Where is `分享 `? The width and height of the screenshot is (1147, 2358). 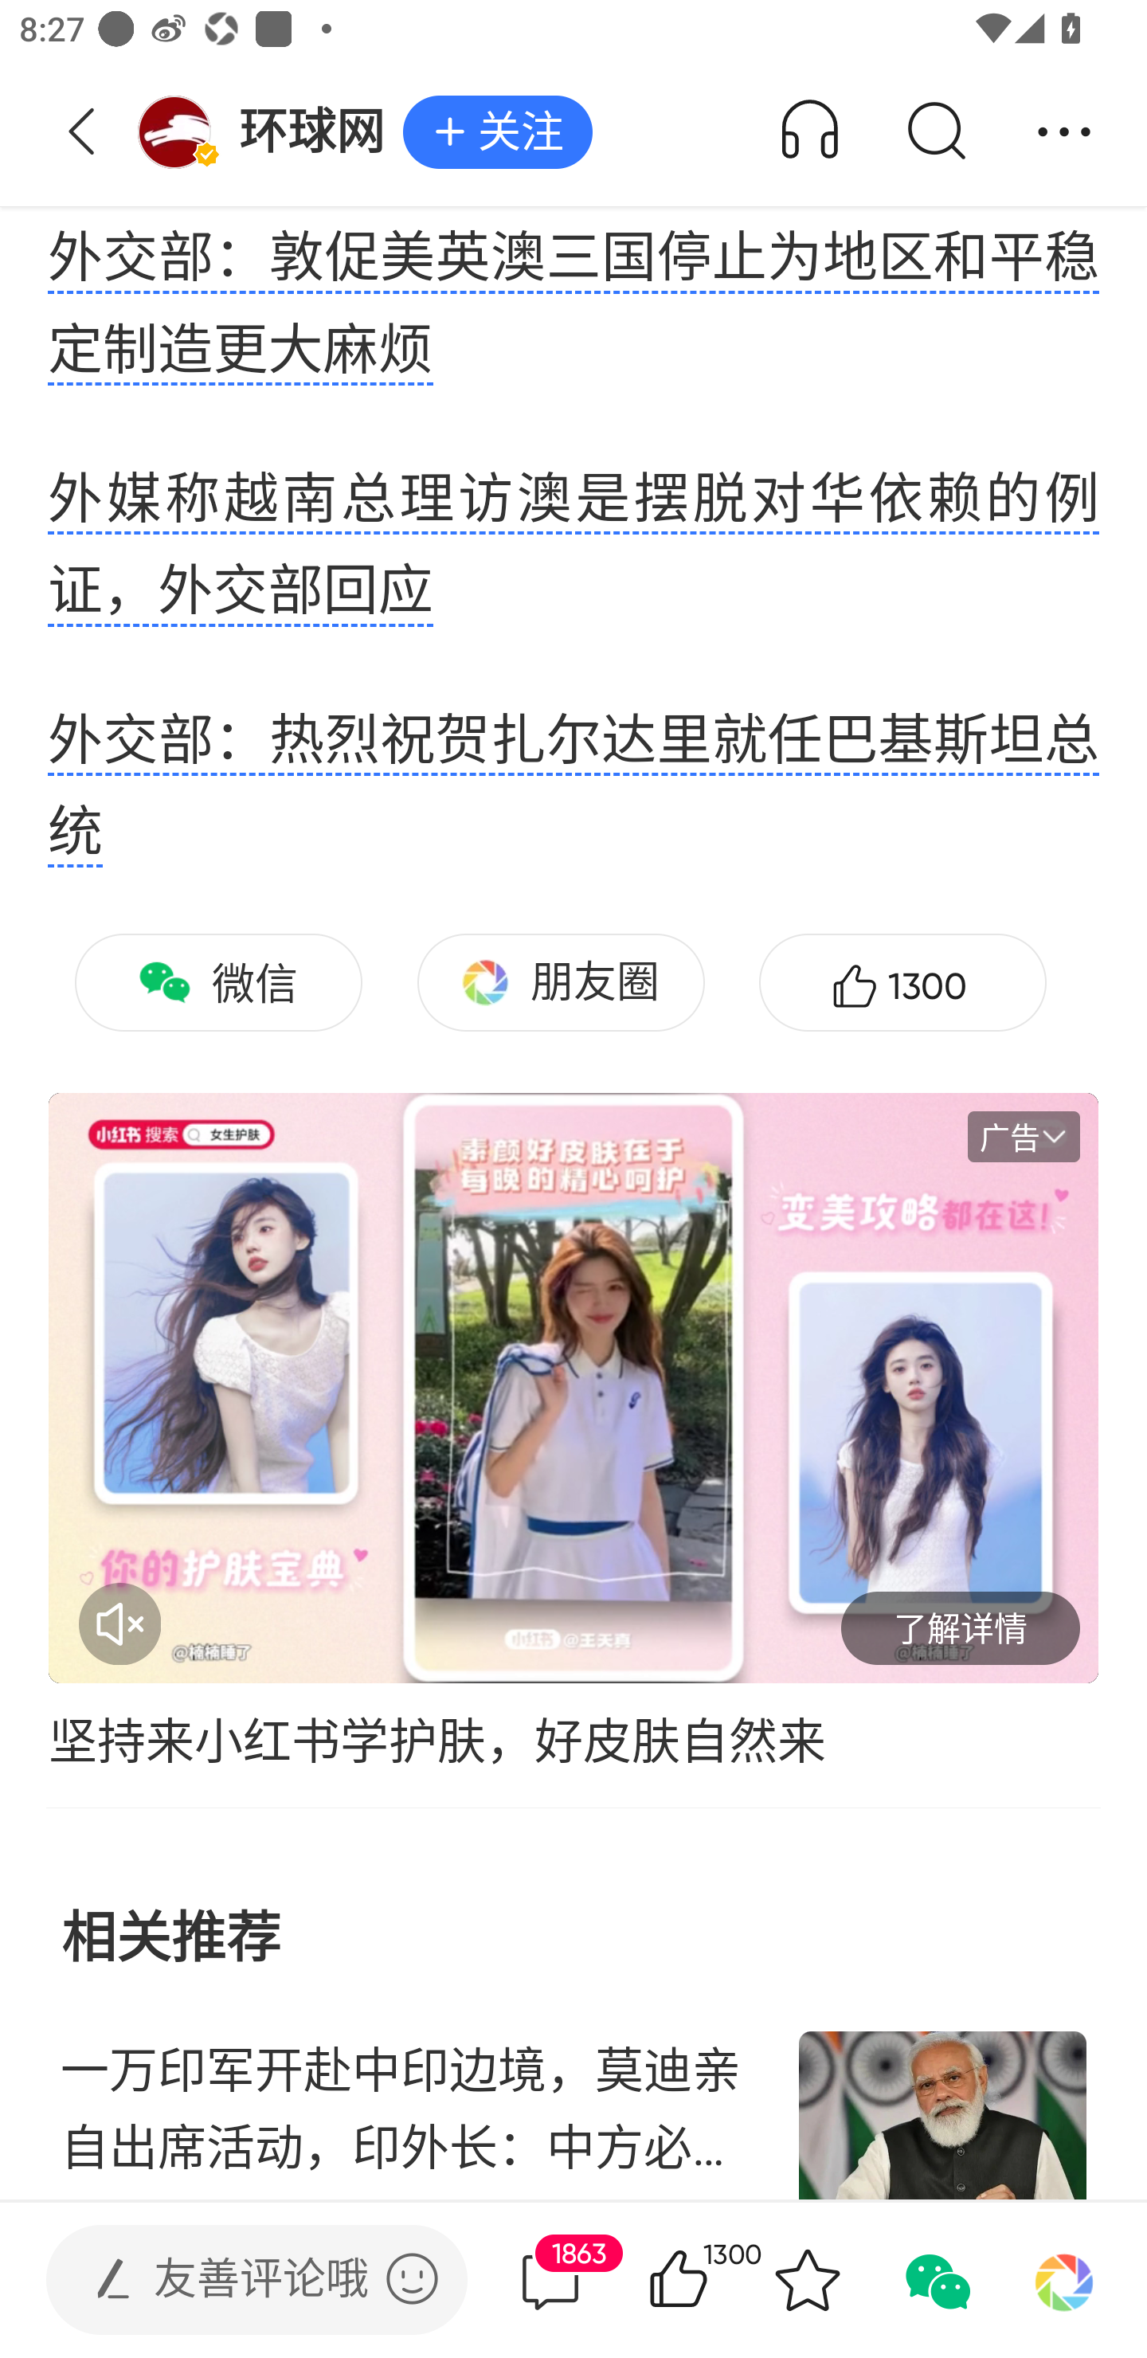
分享  is located at coordinates (1064, 132).